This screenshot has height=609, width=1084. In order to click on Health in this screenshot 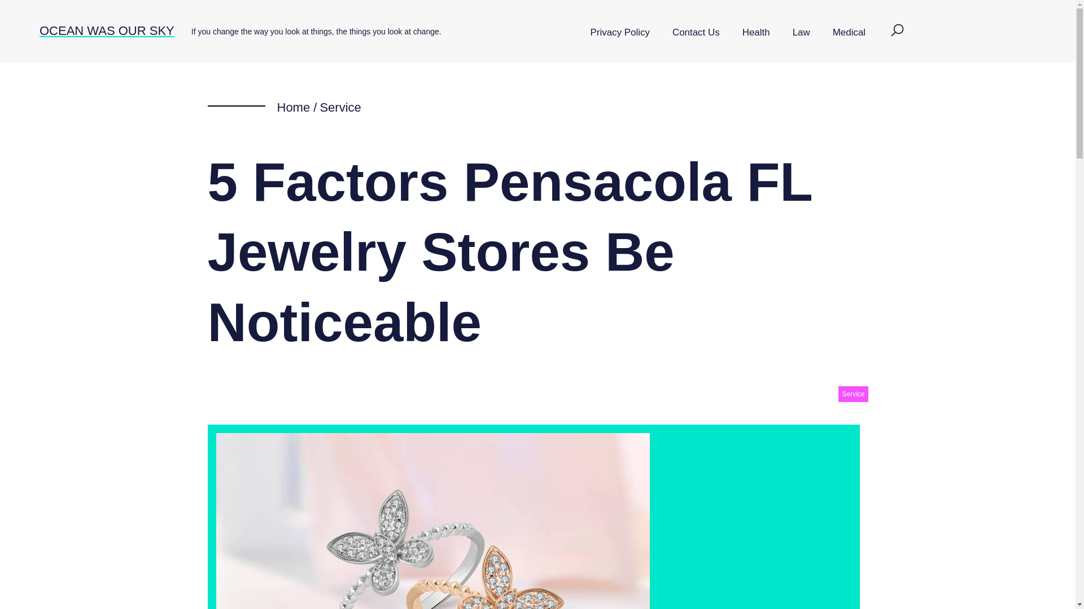, I will do `click(756, 33)`.